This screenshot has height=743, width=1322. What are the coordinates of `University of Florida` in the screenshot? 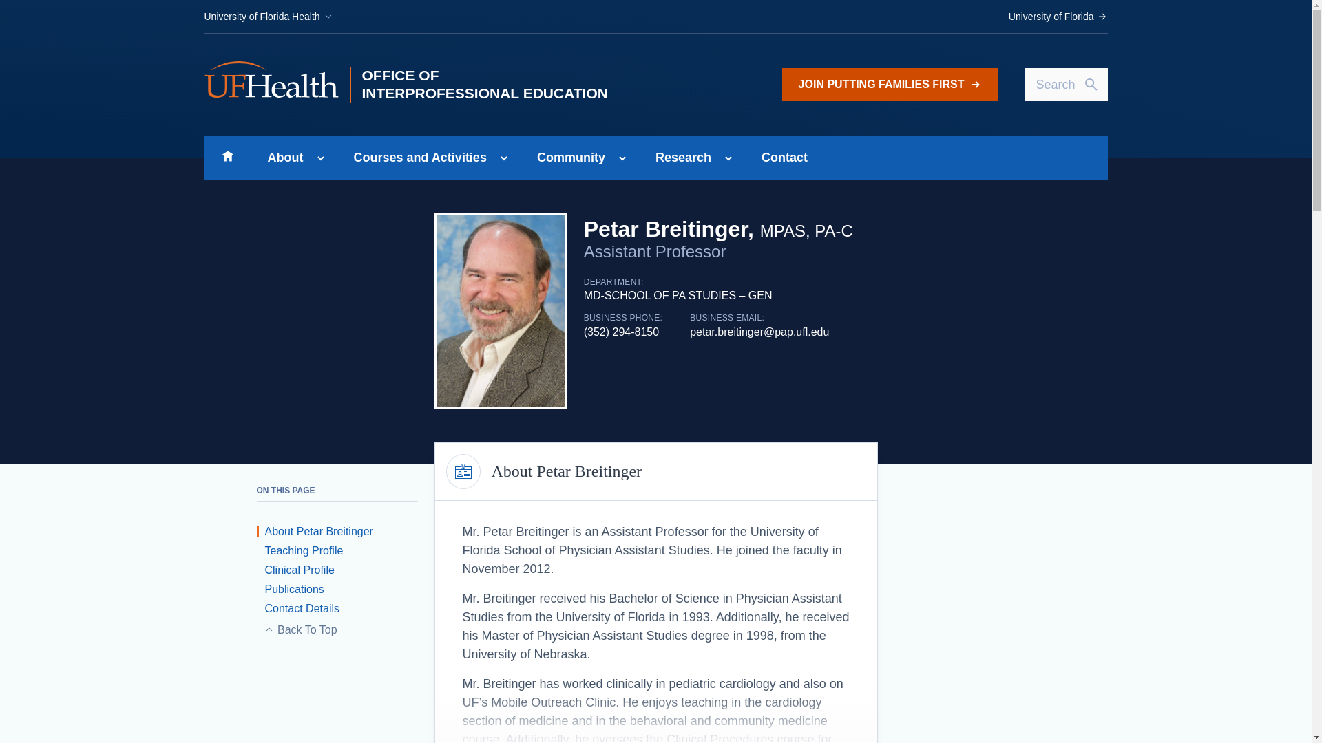 It's located at (1058, 17).